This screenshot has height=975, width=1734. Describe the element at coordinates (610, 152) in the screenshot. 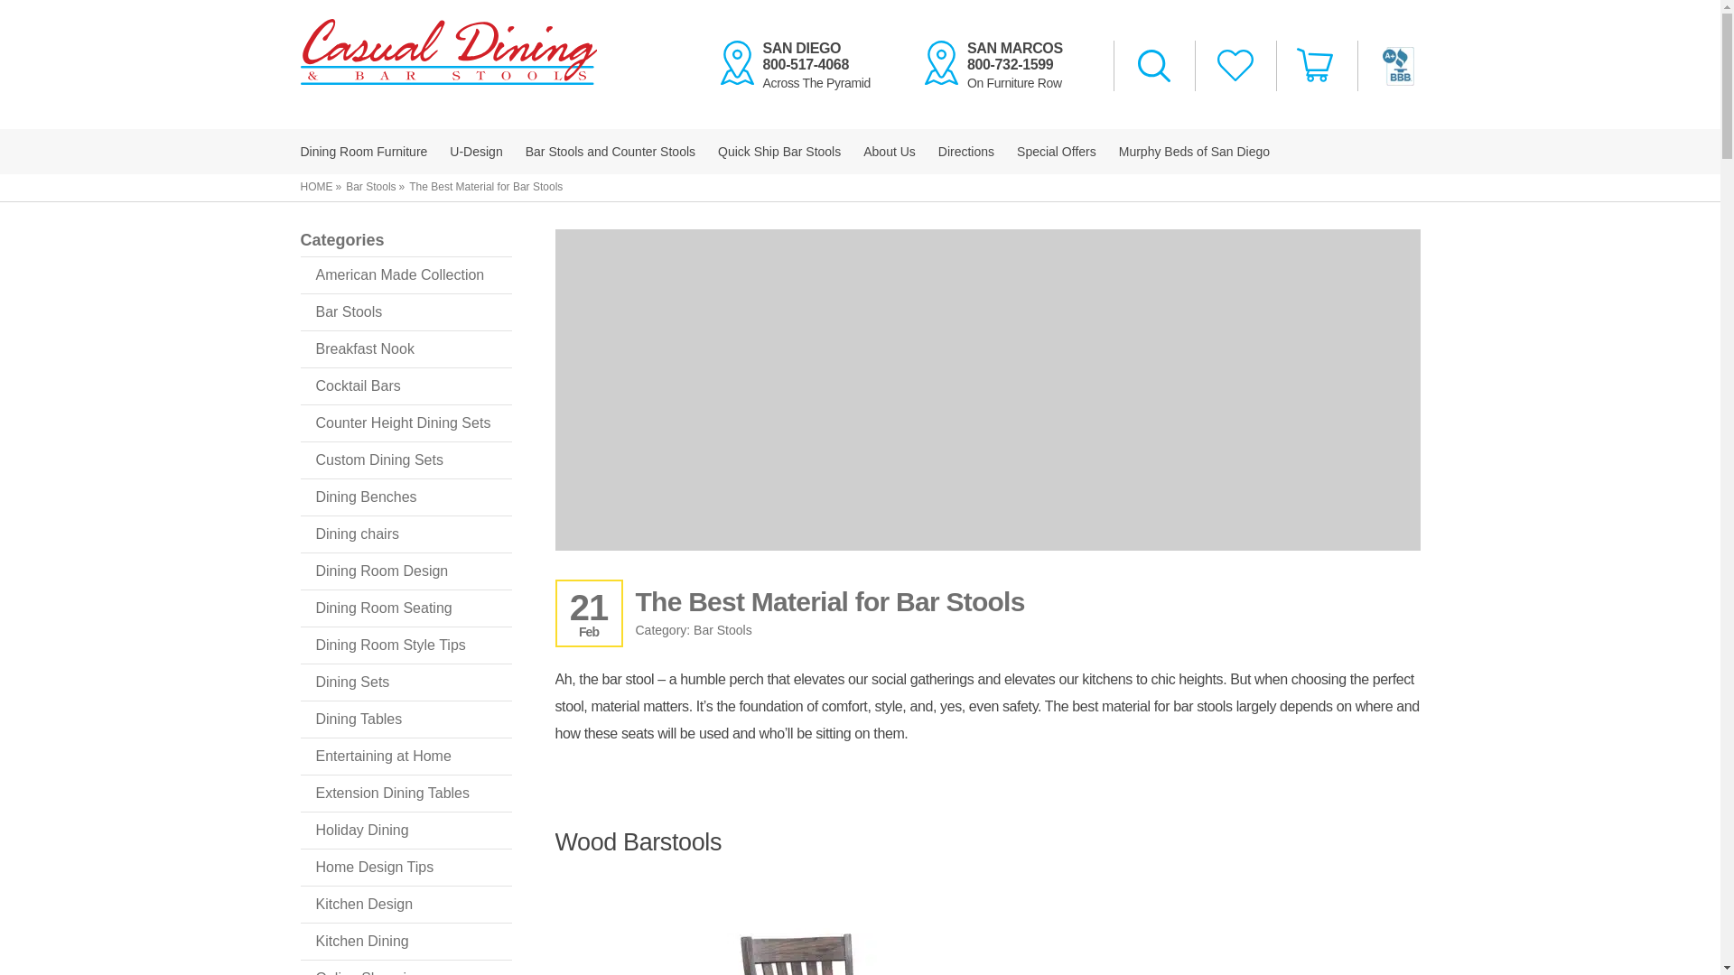

I see `Bar Stools and Counter Stools` at that location.